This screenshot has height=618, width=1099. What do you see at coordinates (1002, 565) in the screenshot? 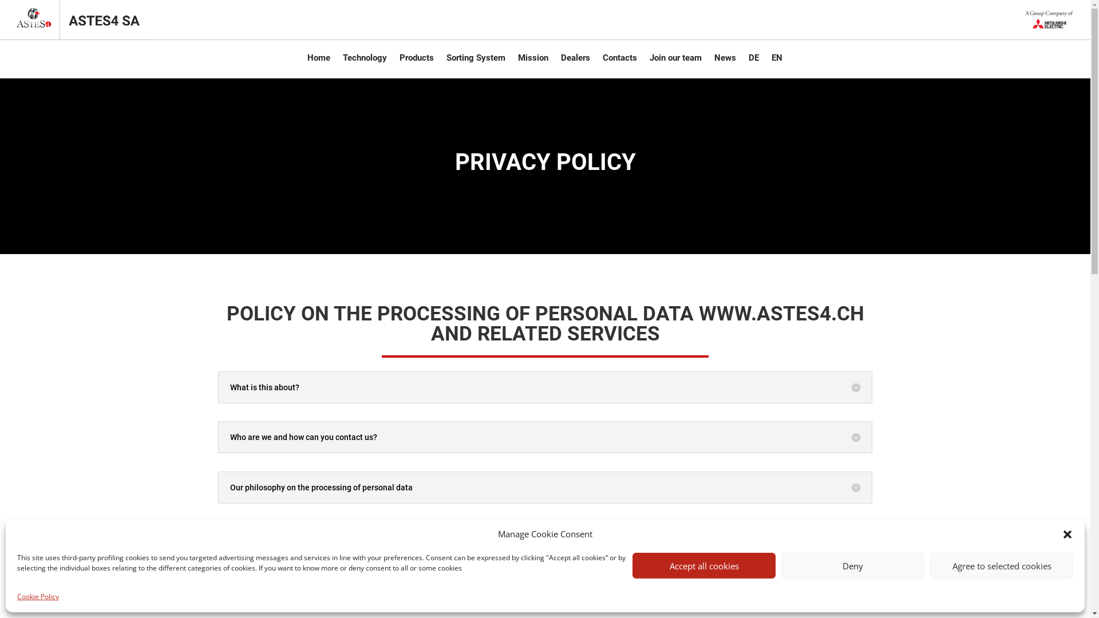
I see `Agree to selected cookies` at bounding box center [1002, 565].